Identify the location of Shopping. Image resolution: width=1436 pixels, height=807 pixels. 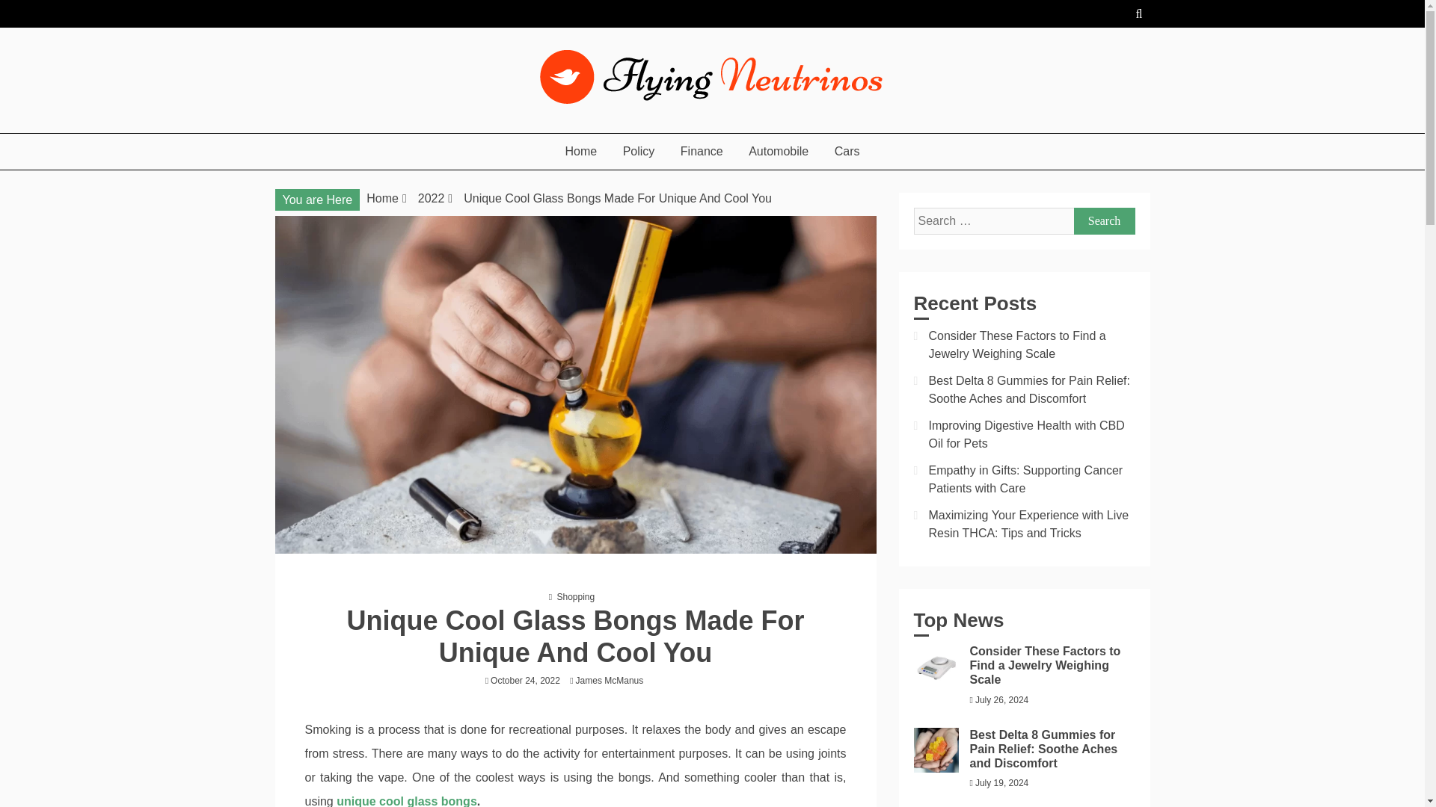
(575, 596).